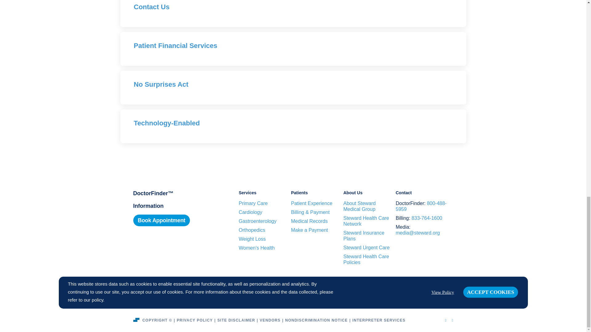 Image resolution: width=591 pixels, height=332 pixels. What do you see at coordinates (148, 206) in the screenshot?
I see `Information` at bounding box center [148, 206].